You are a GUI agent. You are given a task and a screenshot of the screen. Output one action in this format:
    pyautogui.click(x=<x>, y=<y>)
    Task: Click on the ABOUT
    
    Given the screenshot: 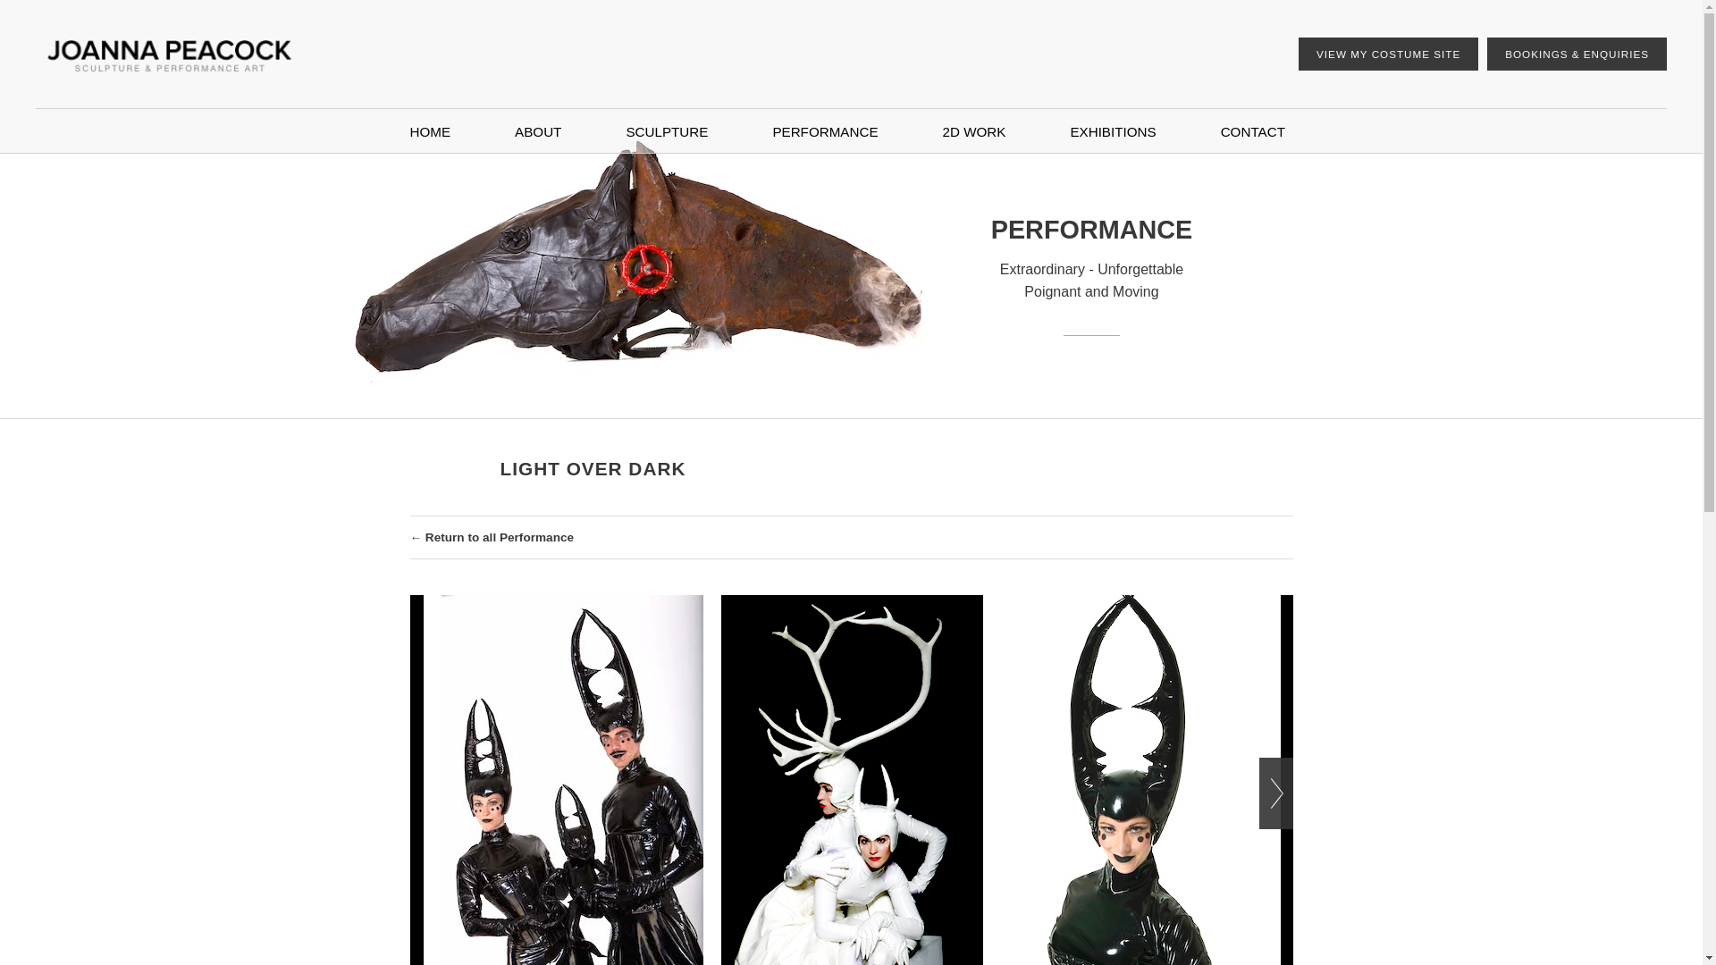 What is the action you would take?
    pyautogui.click(x=538, y=132)
    